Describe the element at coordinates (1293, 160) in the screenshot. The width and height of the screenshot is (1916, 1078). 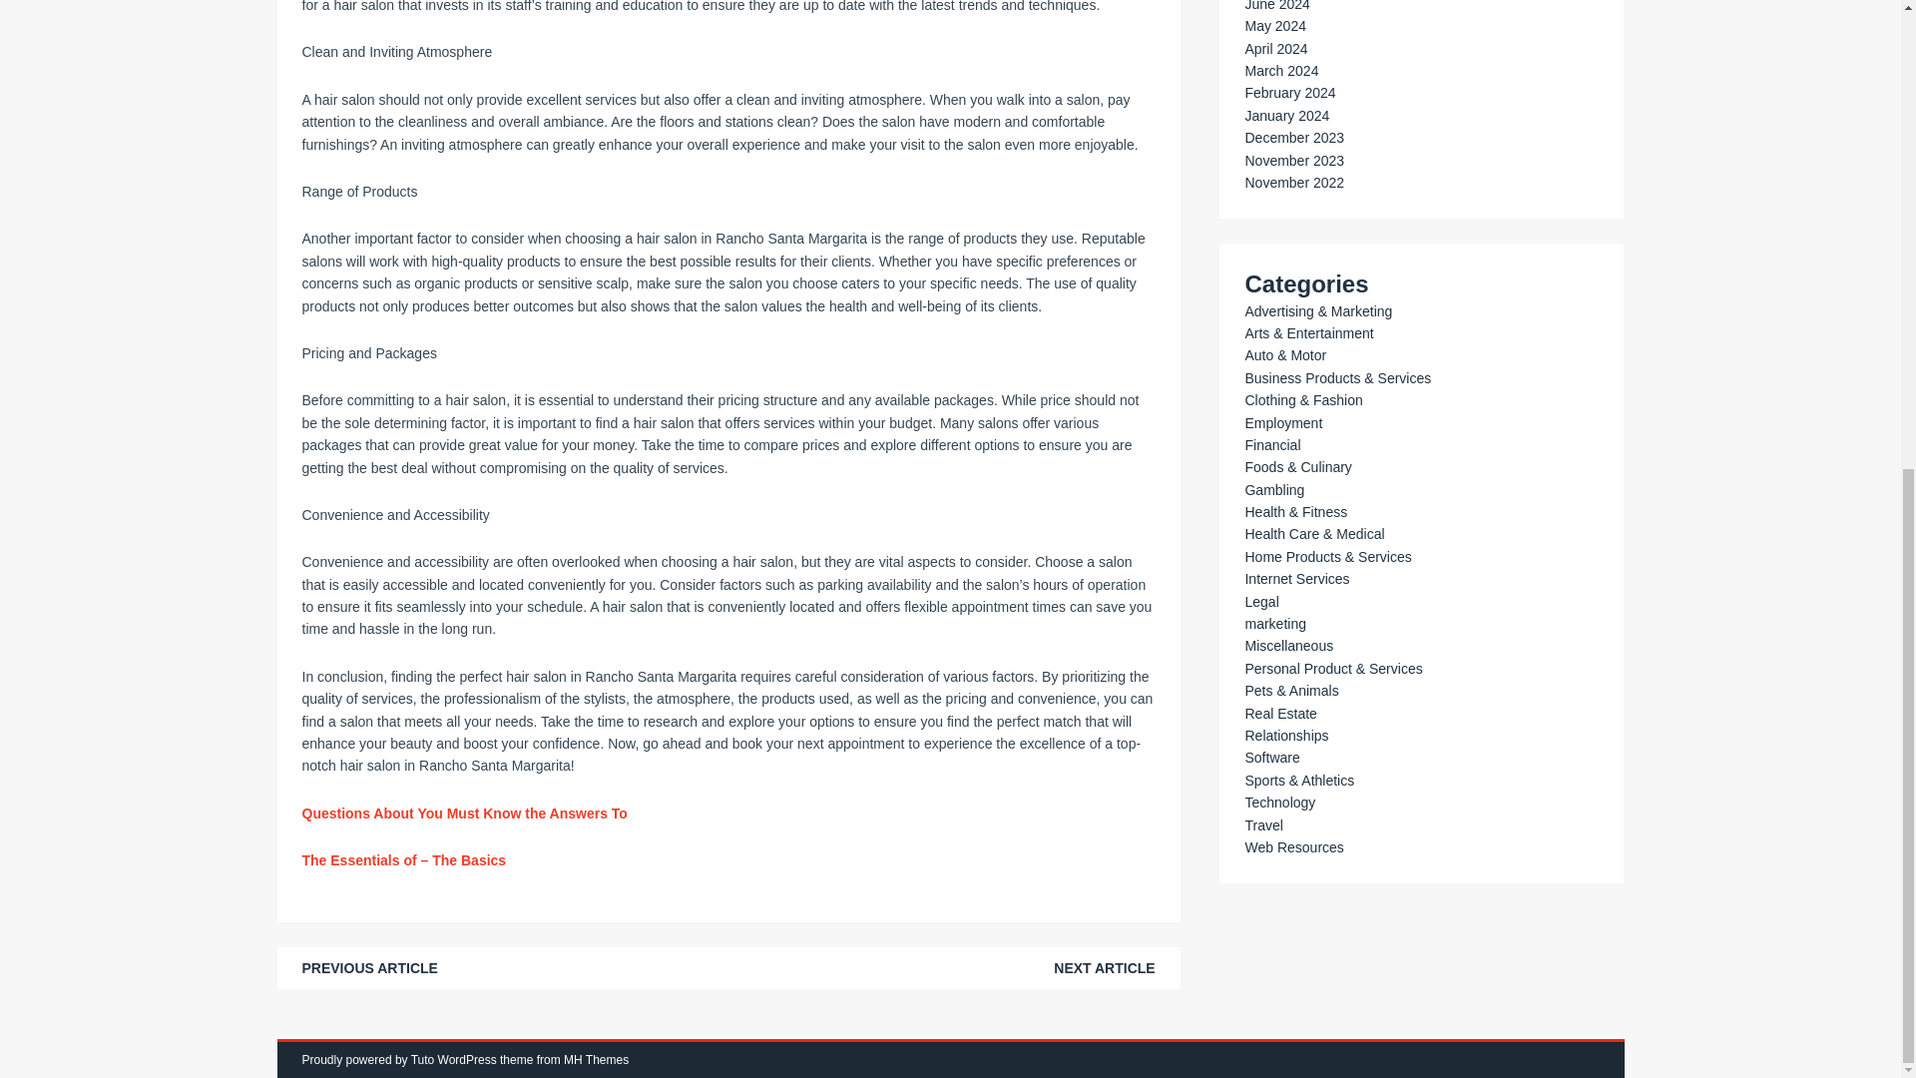
I see `November 2023` at that location.